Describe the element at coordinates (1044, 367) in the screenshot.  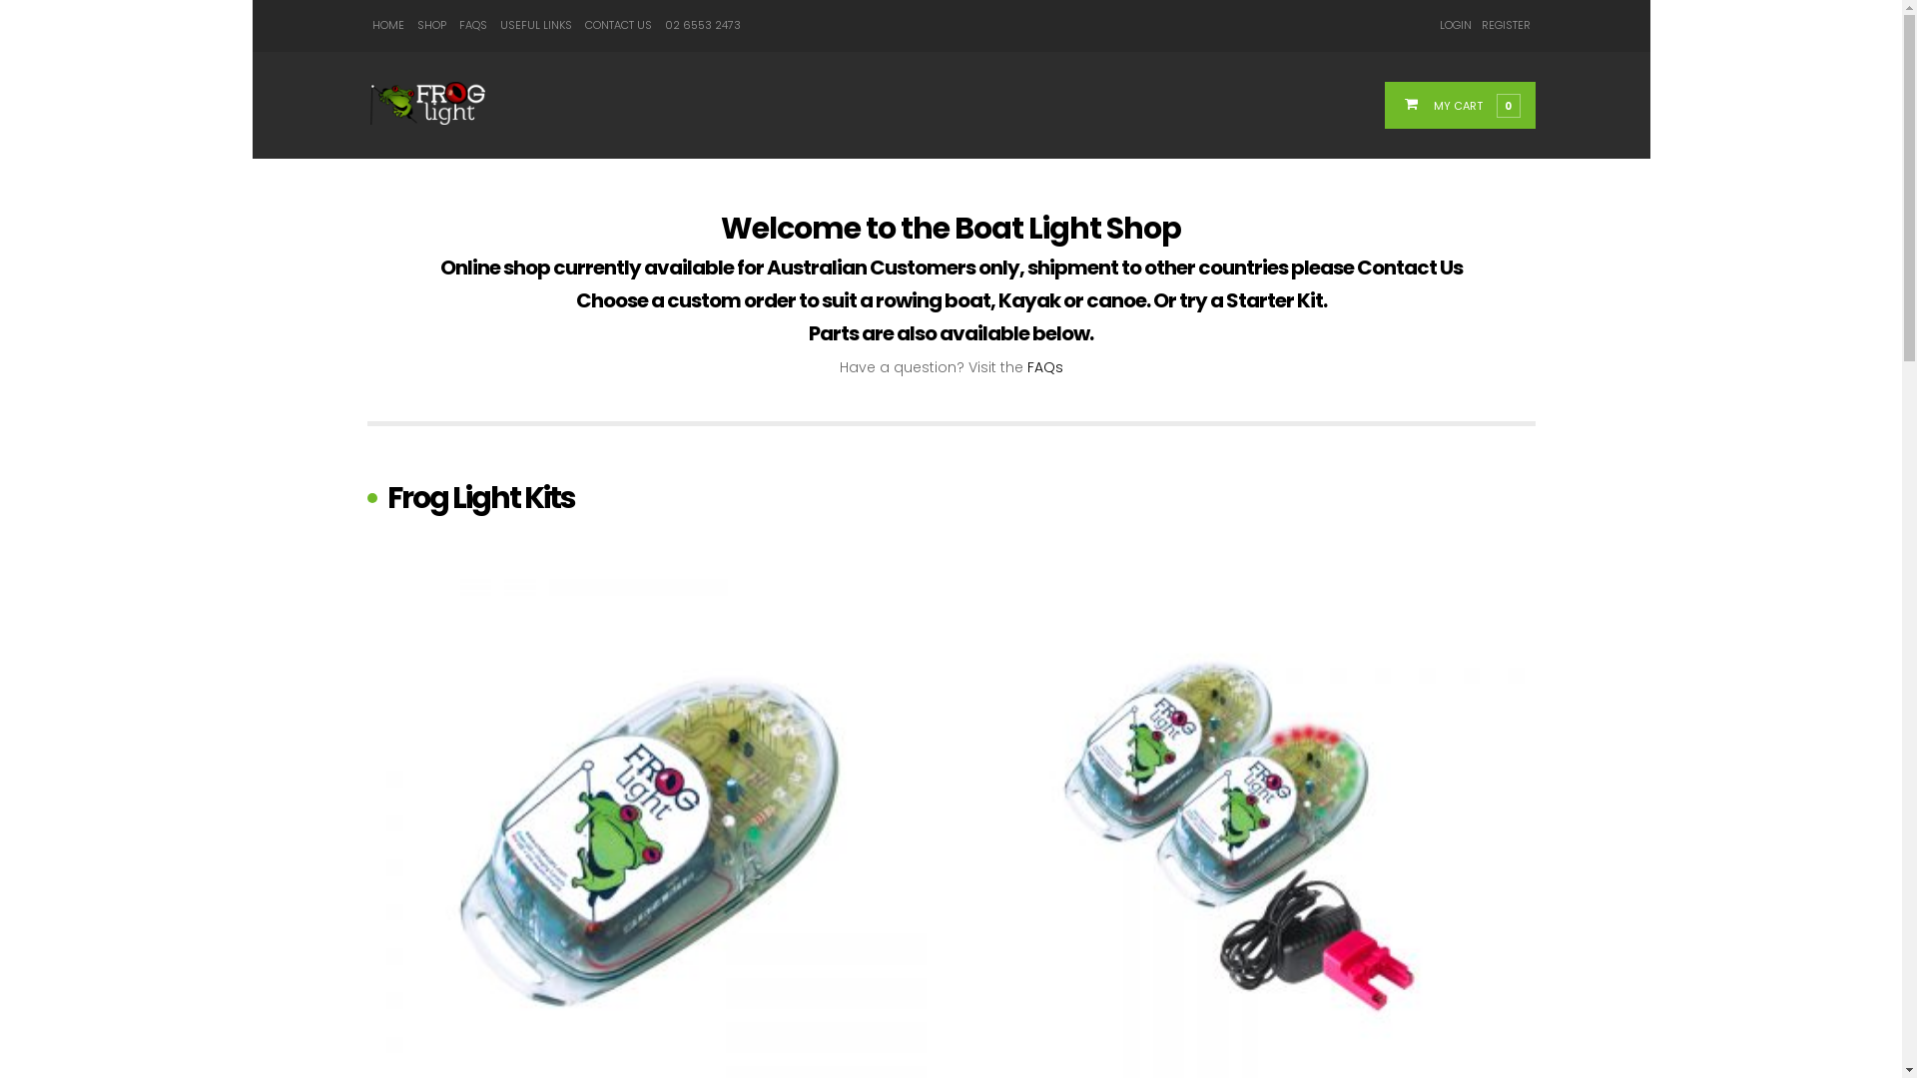
I see `FAQs` at that location.